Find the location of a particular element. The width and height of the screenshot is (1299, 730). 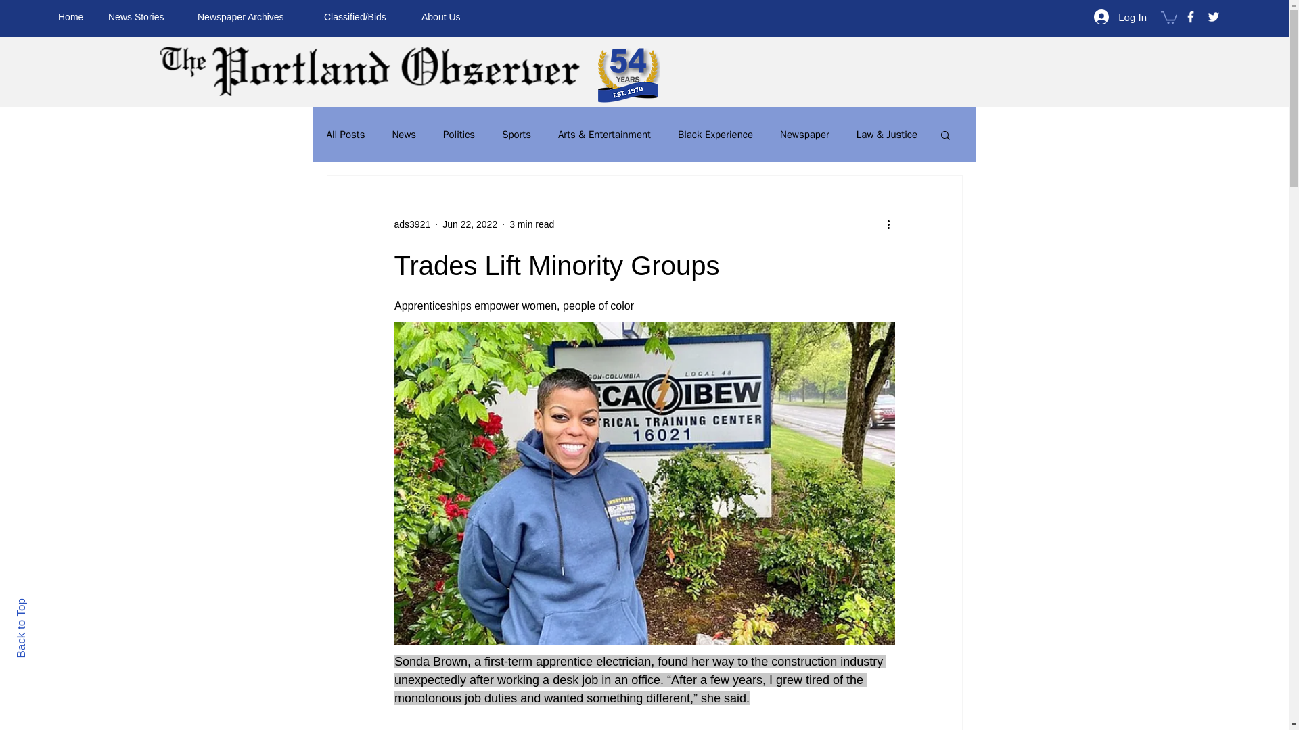

Newspaper Archives is located at coordinates (250, 16).